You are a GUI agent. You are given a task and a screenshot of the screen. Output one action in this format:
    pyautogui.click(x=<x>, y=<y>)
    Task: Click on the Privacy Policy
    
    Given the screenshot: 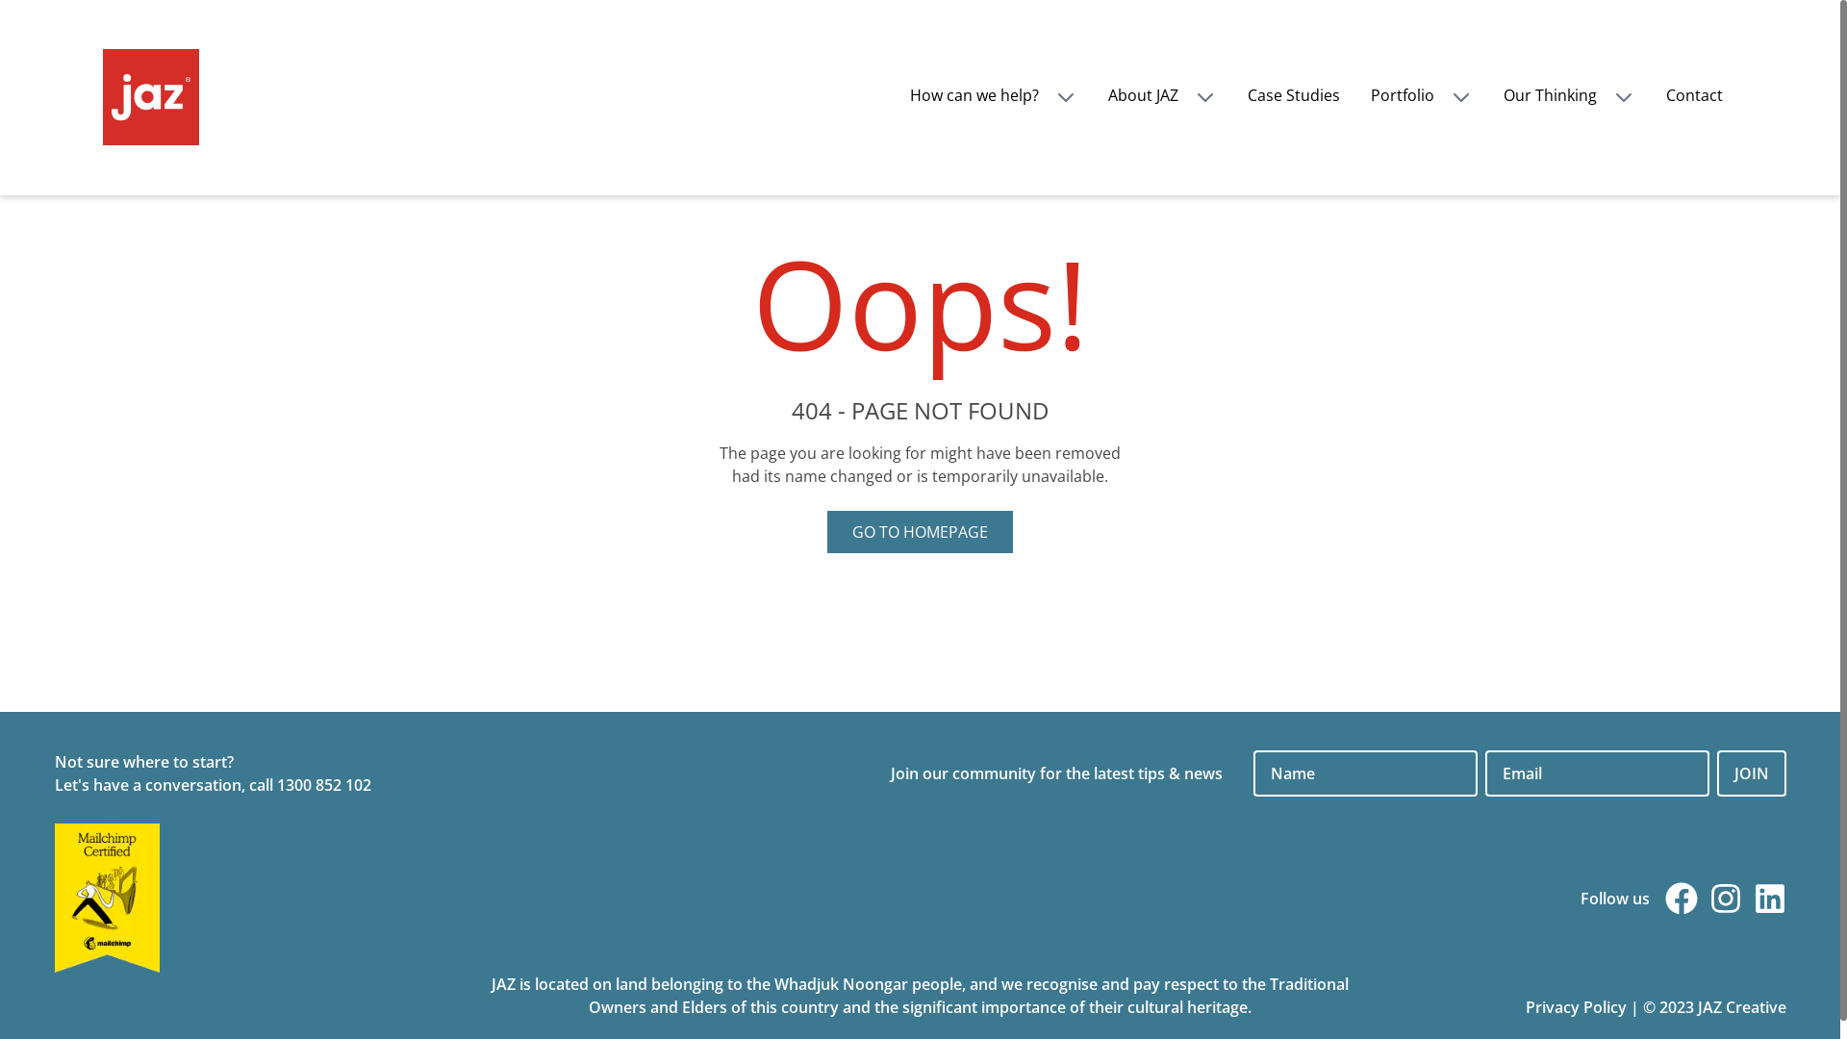 What is the action you would take?
    pyautogui.click(x=1576, y=1007)
    